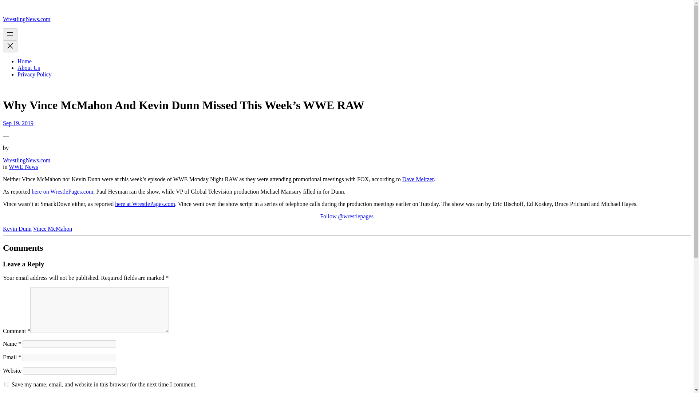  Describe the element at coordinates (7, 384) in the screenshot. I see `yes` at that location.